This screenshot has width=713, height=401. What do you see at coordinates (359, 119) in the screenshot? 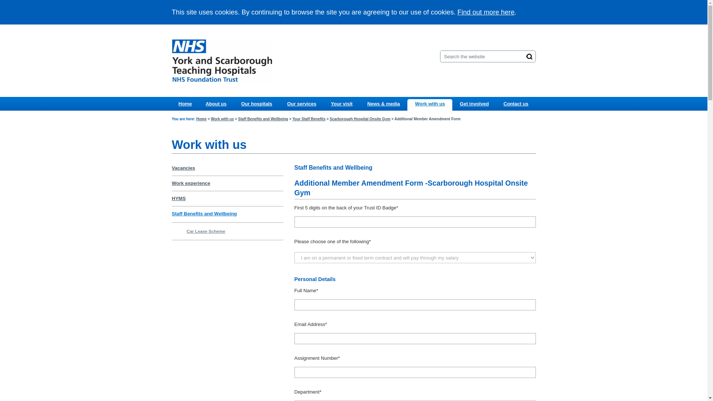
I see `Scarborough Hospital Onsite Gym` at bounding box center [359, 119].